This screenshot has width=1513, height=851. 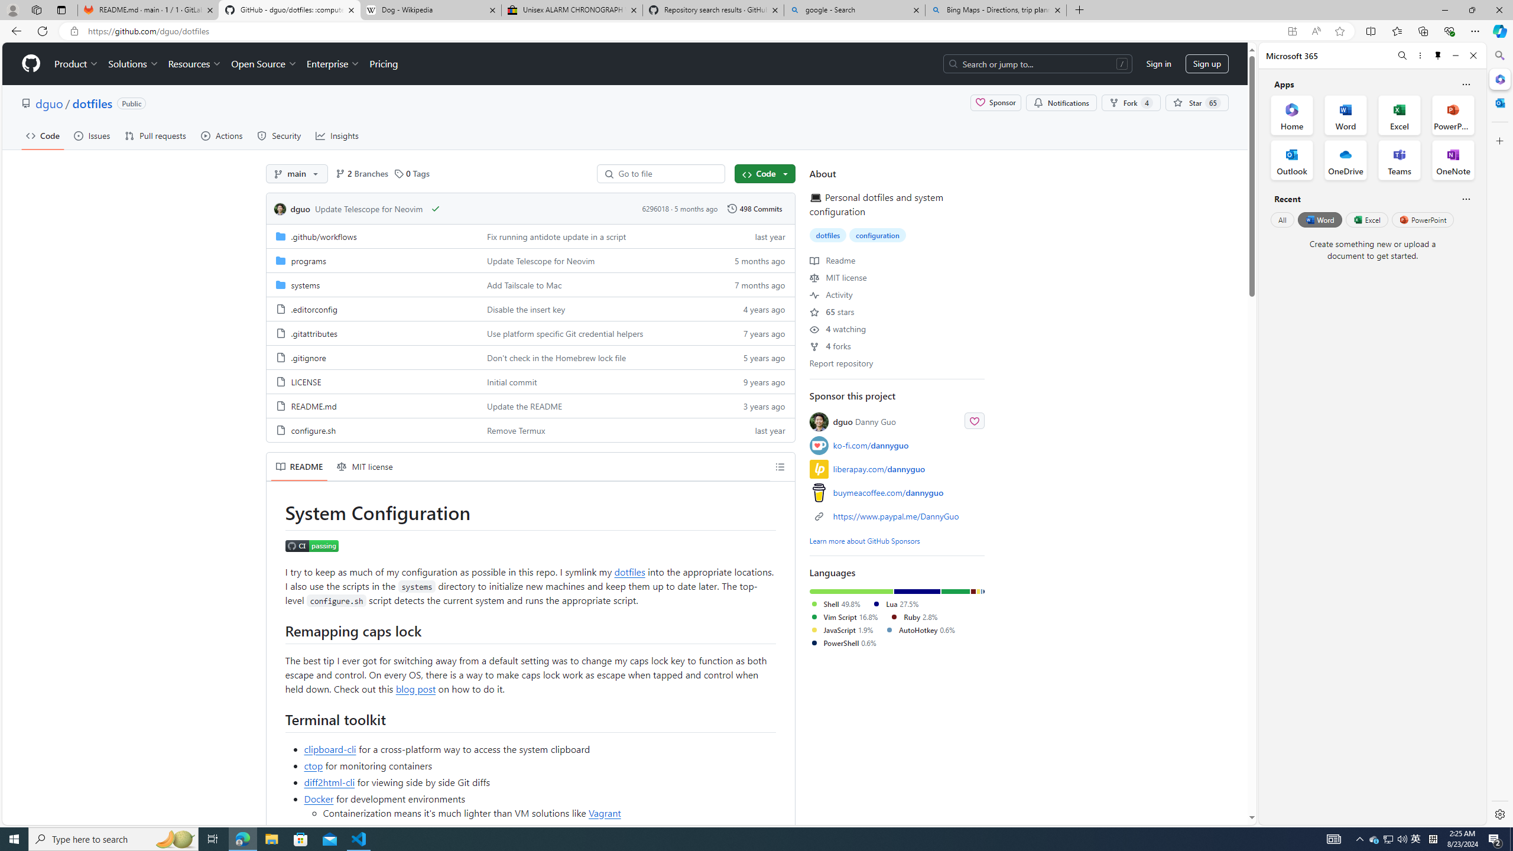 What do you see at coordinates (372, 357) in the screenshot?
I see `.gitignore, (File)` at bounding box center [372, 357].